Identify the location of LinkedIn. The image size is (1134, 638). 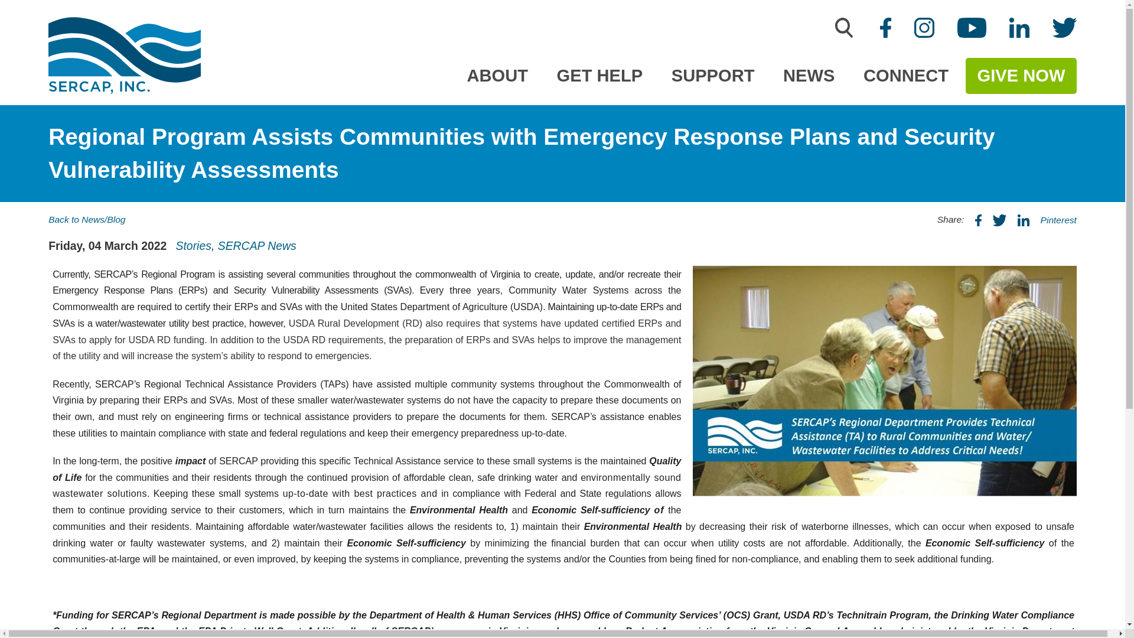
(1019, 27).